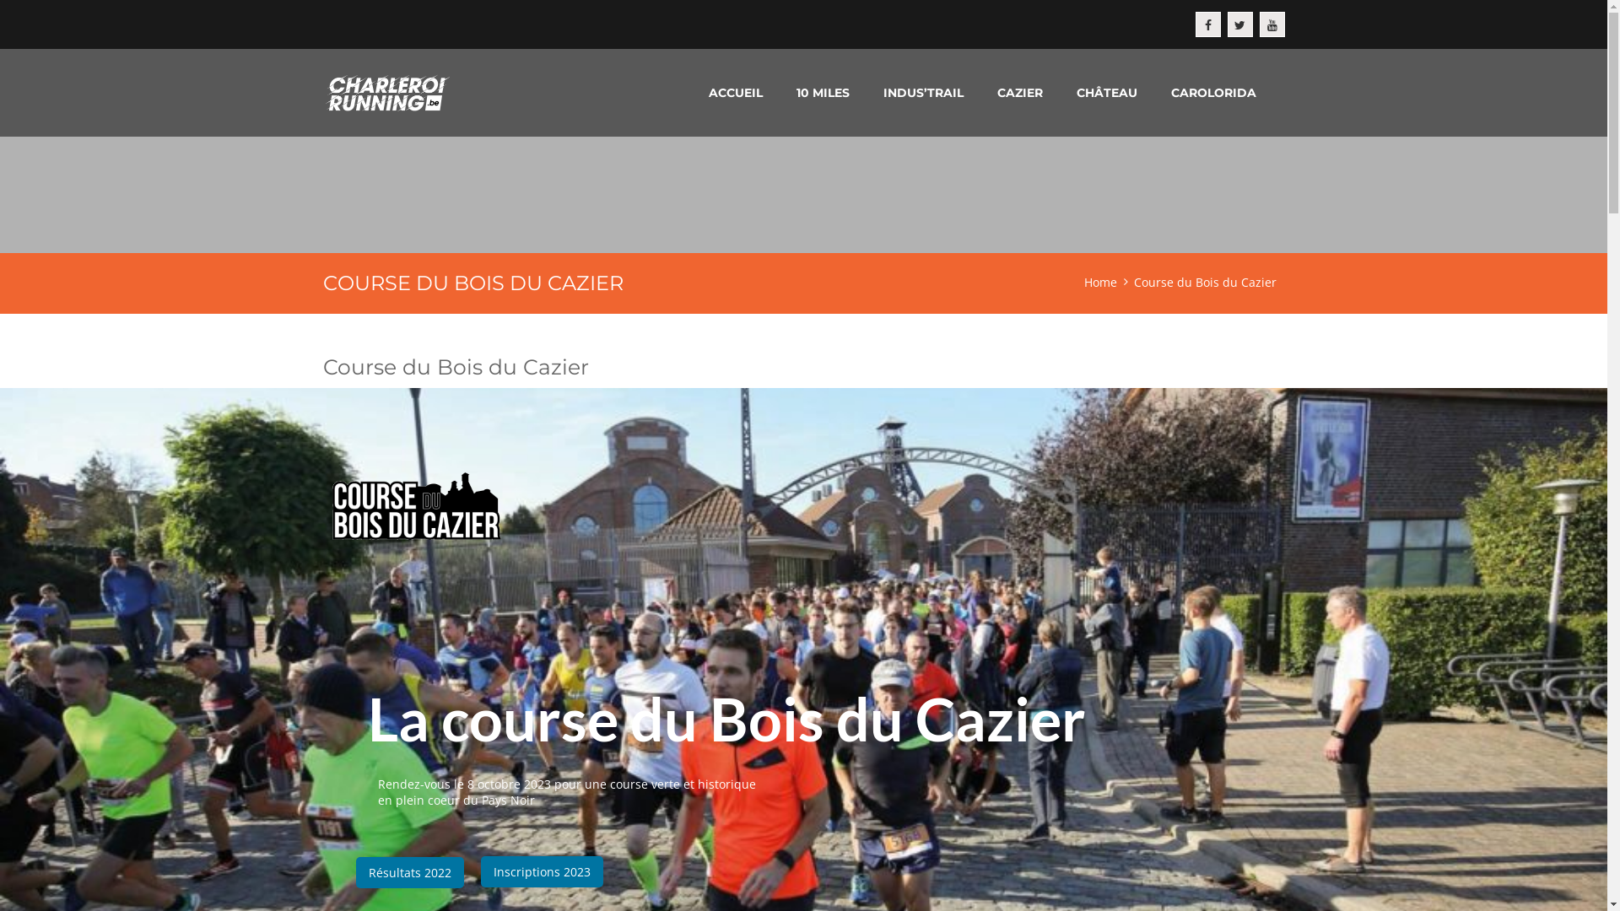 The height and width of the screenshot is (911, 1620). What do you see at coordinates (736, 93) in the screenshot?
I see `ACCUEIL` at bounding box center [736, 93].